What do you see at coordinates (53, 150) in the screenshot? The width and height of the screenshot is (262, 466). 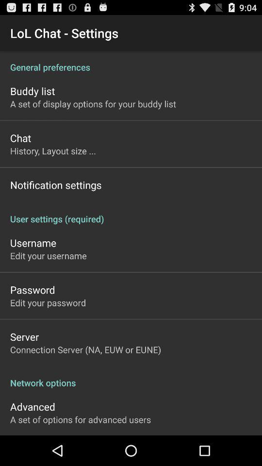 I see `open the history, layout size ...` at bounding box center [53, 150].